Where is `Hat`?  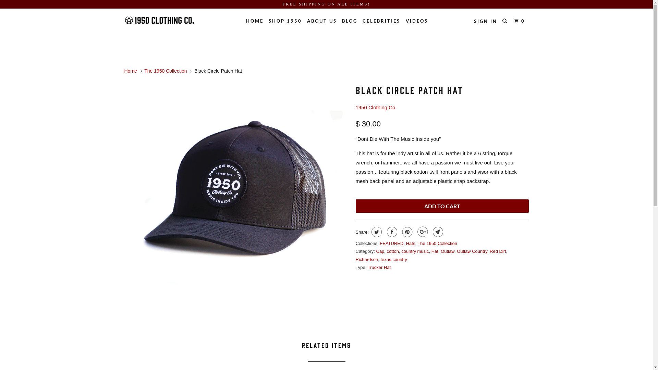 Hat is located at coordinates (435, 251).